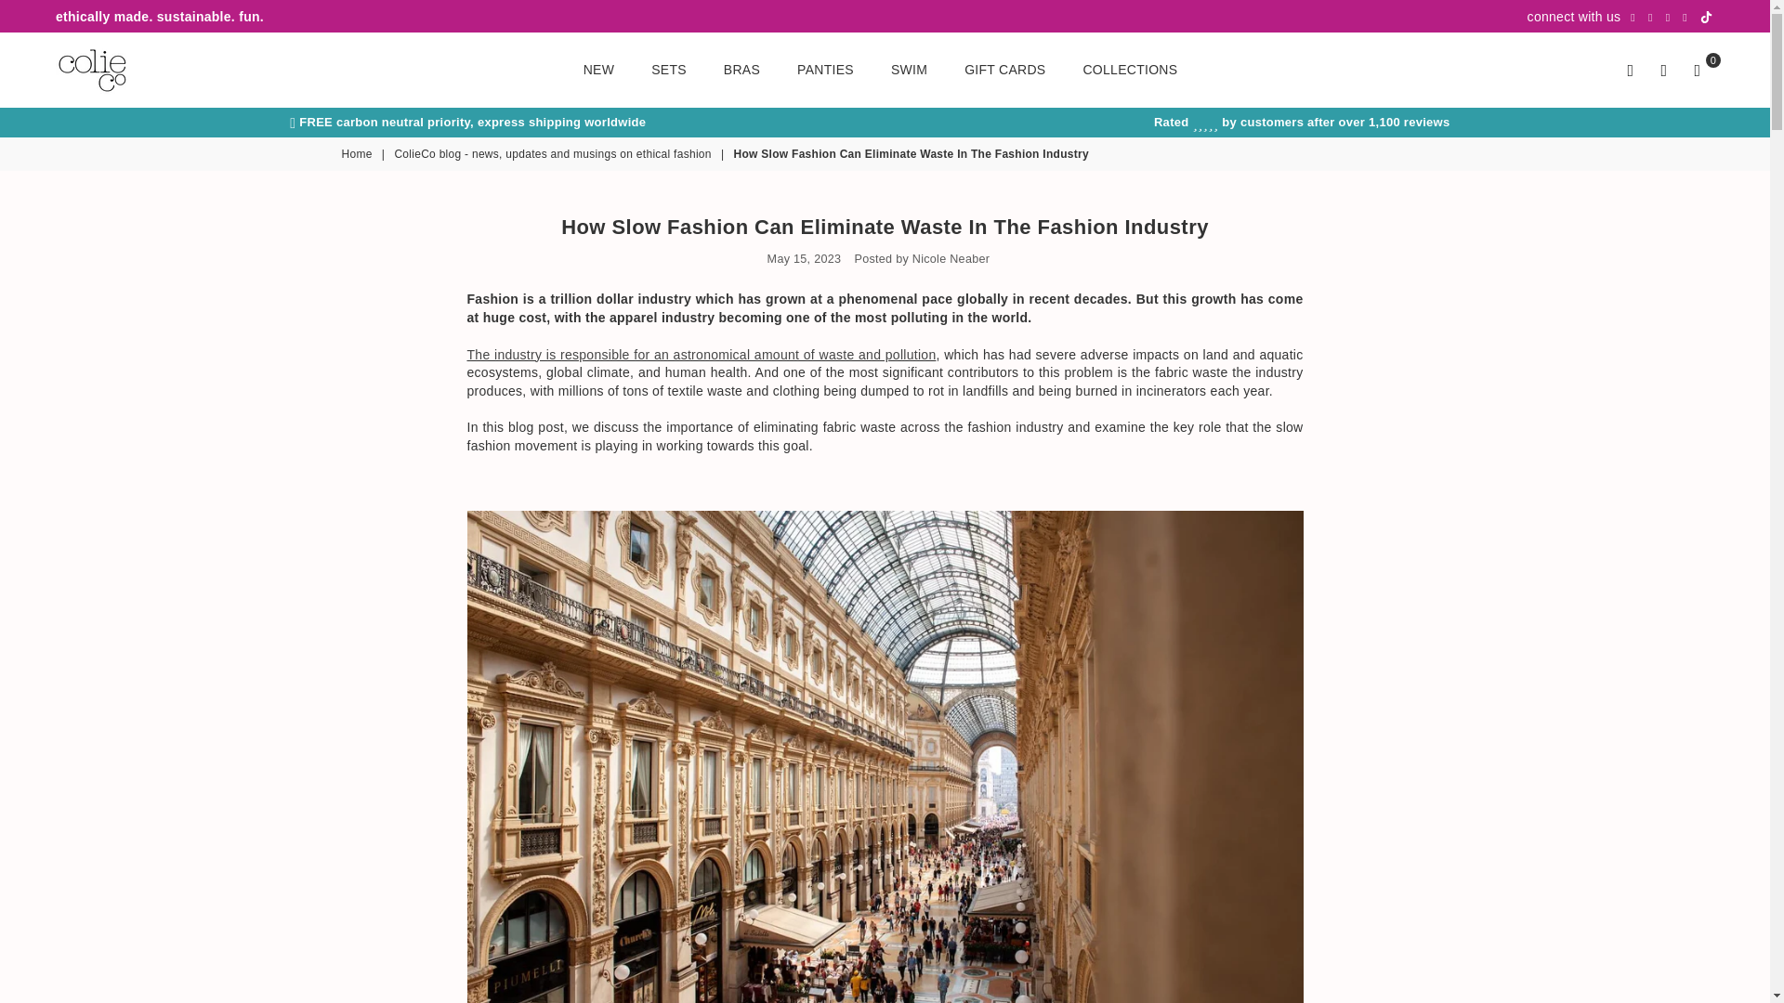 The height and width of the screenshot is (1003, 1784). What do you see at coordinates (1685, 17) in the screenshot?
I see `ColieCo on YouTube` at bounding box center [1685, 17].